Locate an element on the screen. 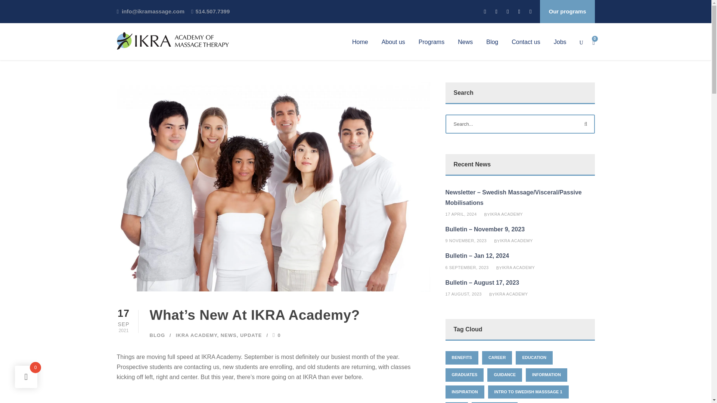 This screenshot has width=717, height=403. Posts by Ikra Academy is located at coordinates (506, 214).